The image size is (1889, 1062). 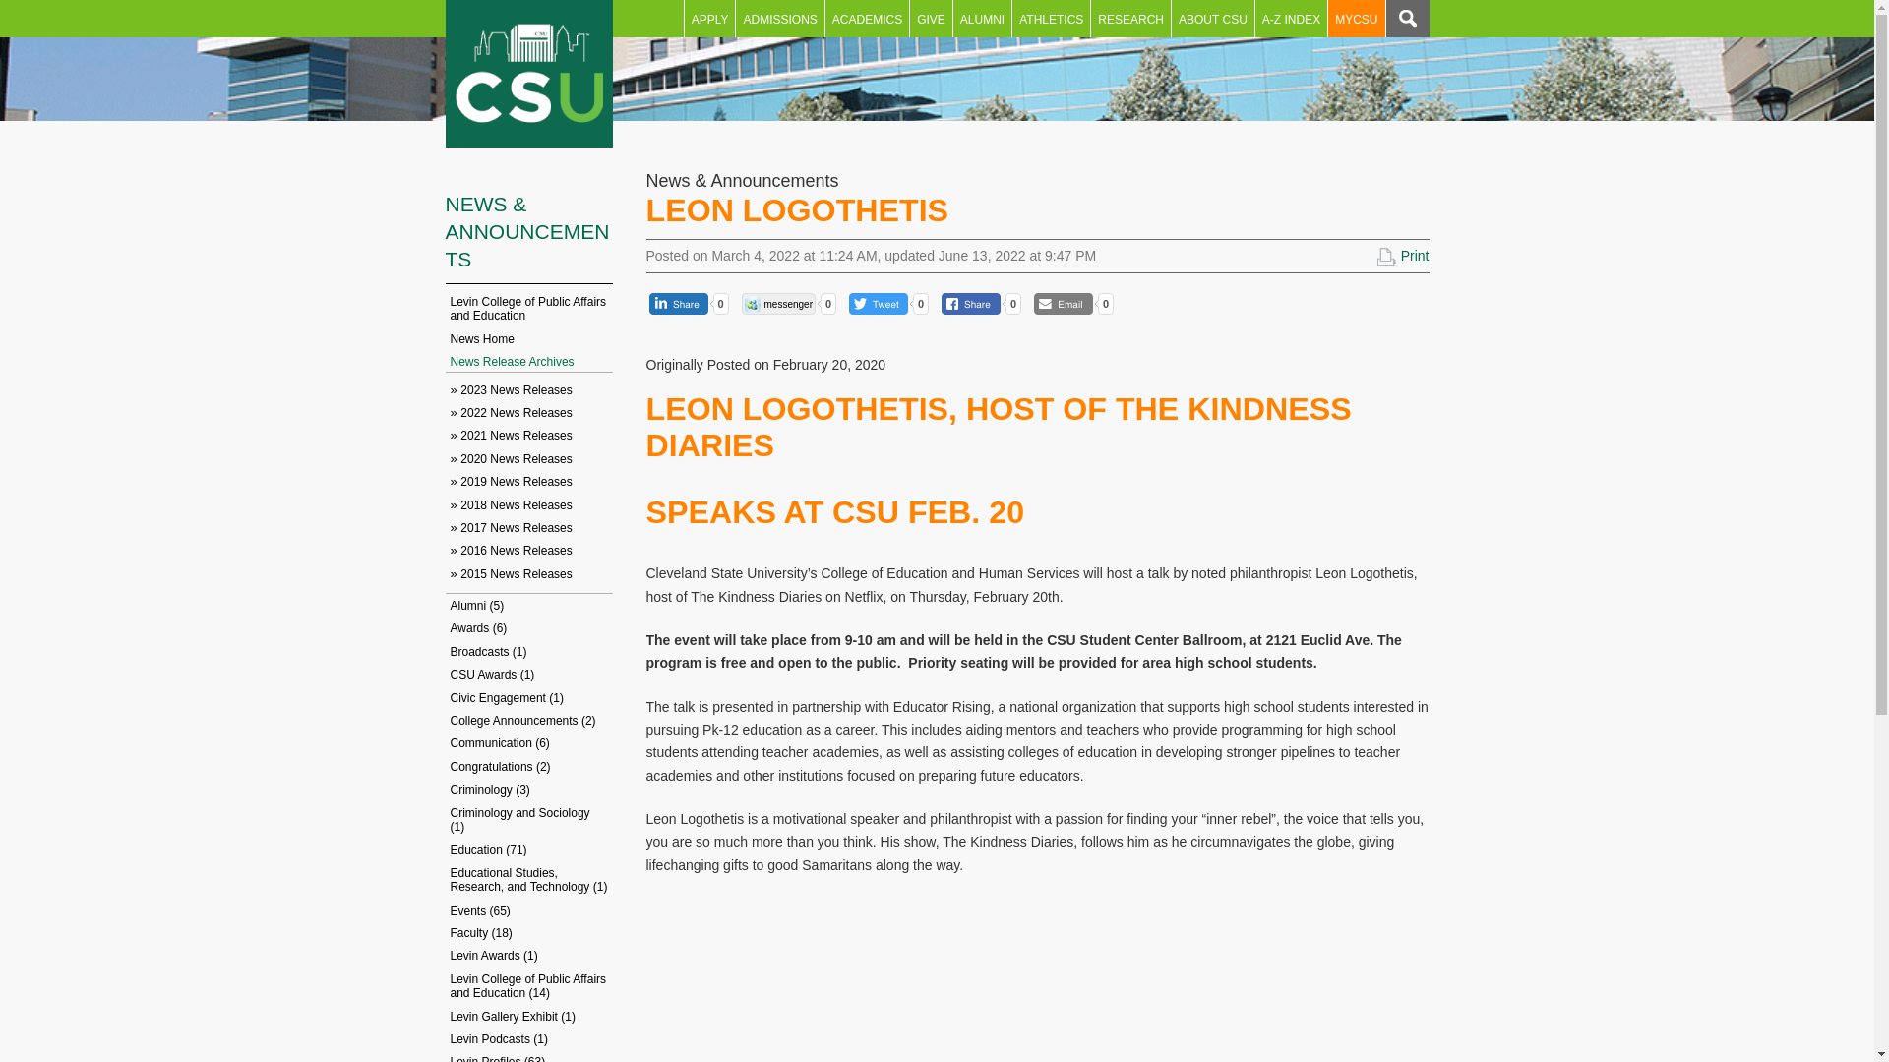 What do you see at coordinates (779, 18) in the screenshot?
I see `Admissions` at bounding box center [779, 18].